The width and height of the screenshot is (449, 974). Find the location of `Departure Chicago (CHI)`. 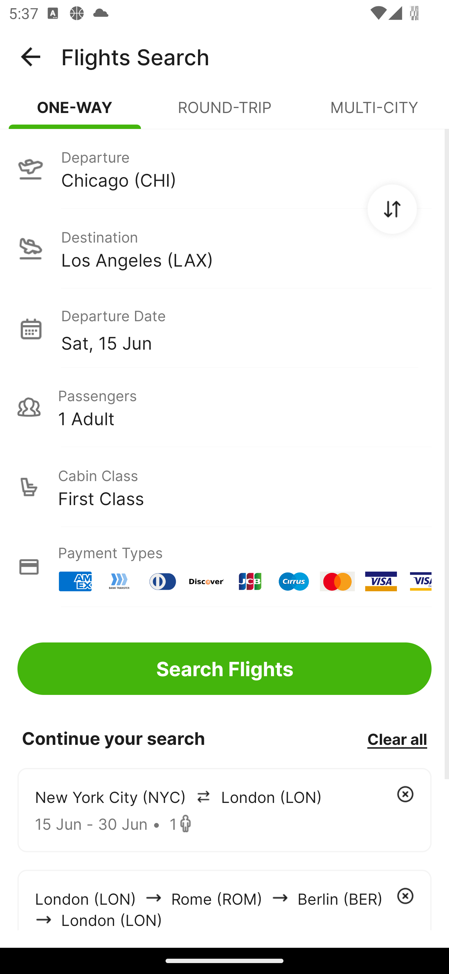

Departure Chicago (CHI) is located at coordinates (224, 168).